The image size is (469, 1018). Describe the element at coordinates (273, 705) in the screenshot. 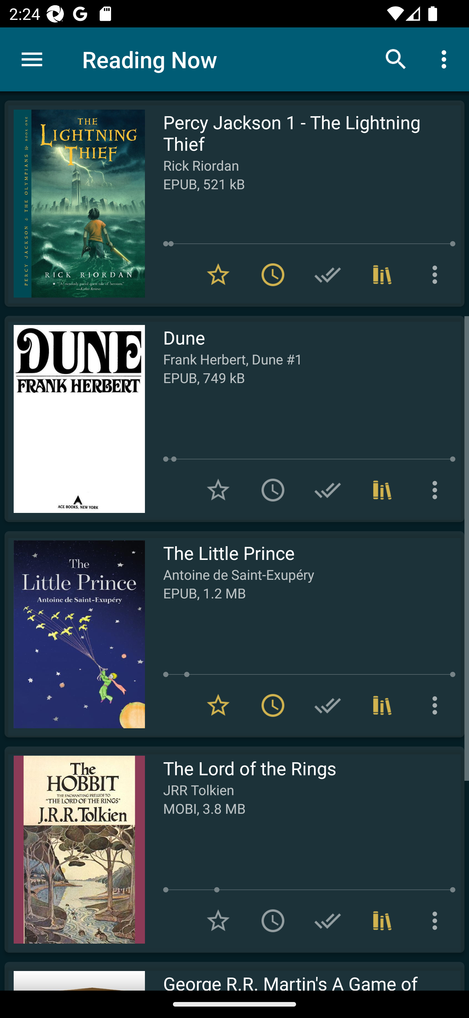

I see `Remove from To read` at that location.